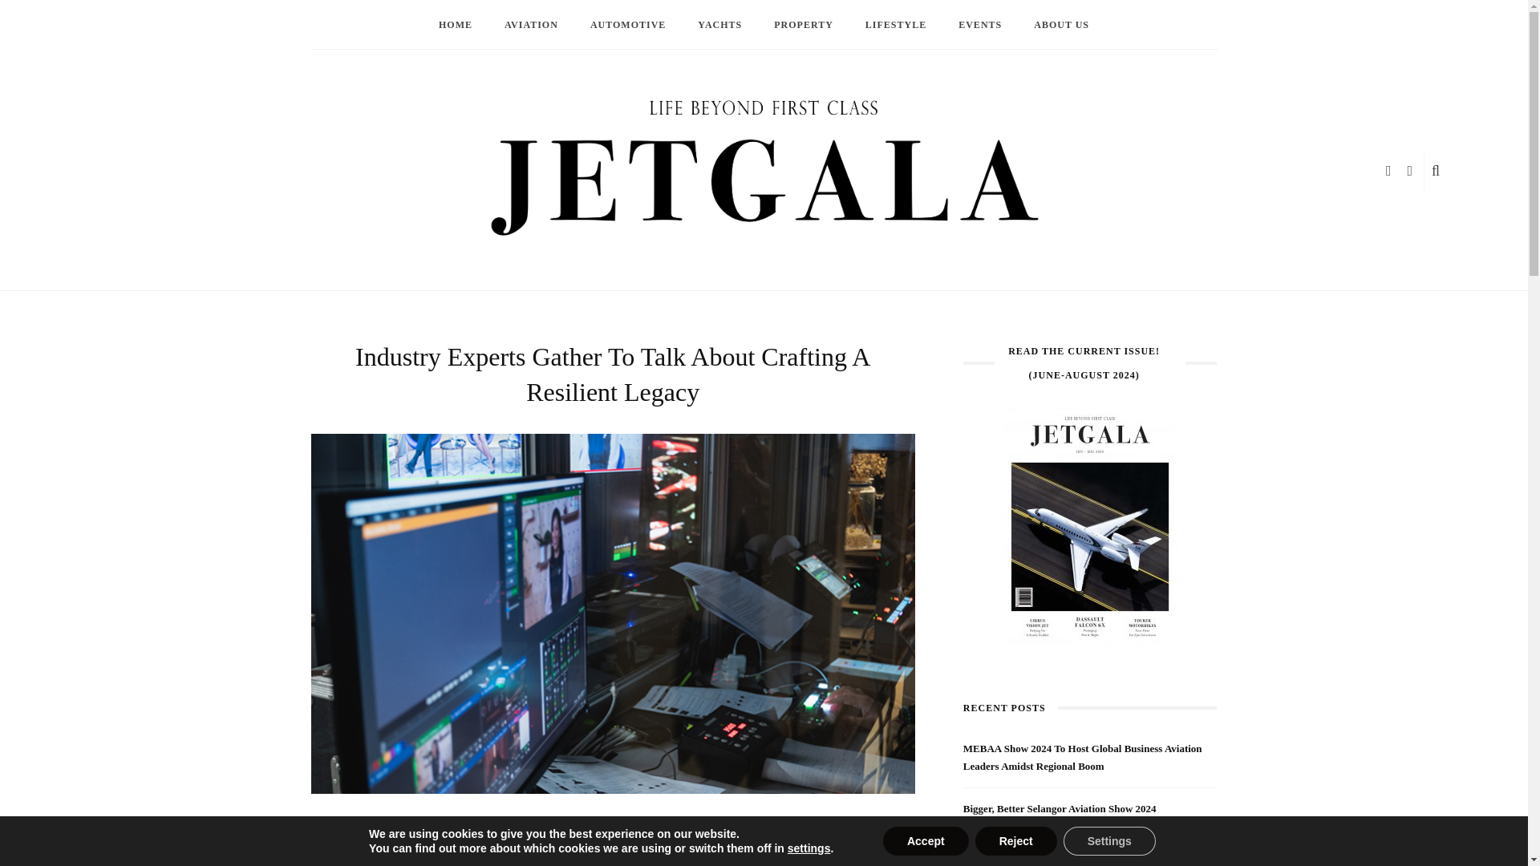 This screenshot has height=866, width=1540. Describe the element at coordinates (628, 24) in the screenshot. I see `AUTOMOTIVE` at that location.